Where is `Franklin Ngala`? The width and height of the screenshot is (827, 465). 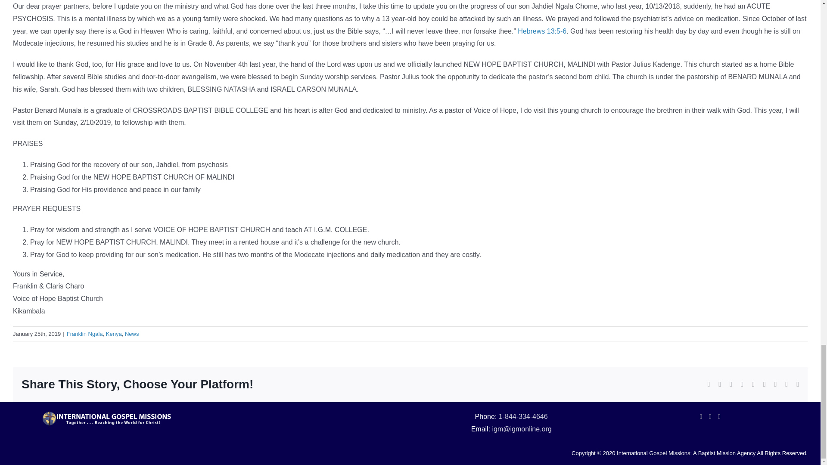 Franklin Ngala is located at coordinates (84, 334).